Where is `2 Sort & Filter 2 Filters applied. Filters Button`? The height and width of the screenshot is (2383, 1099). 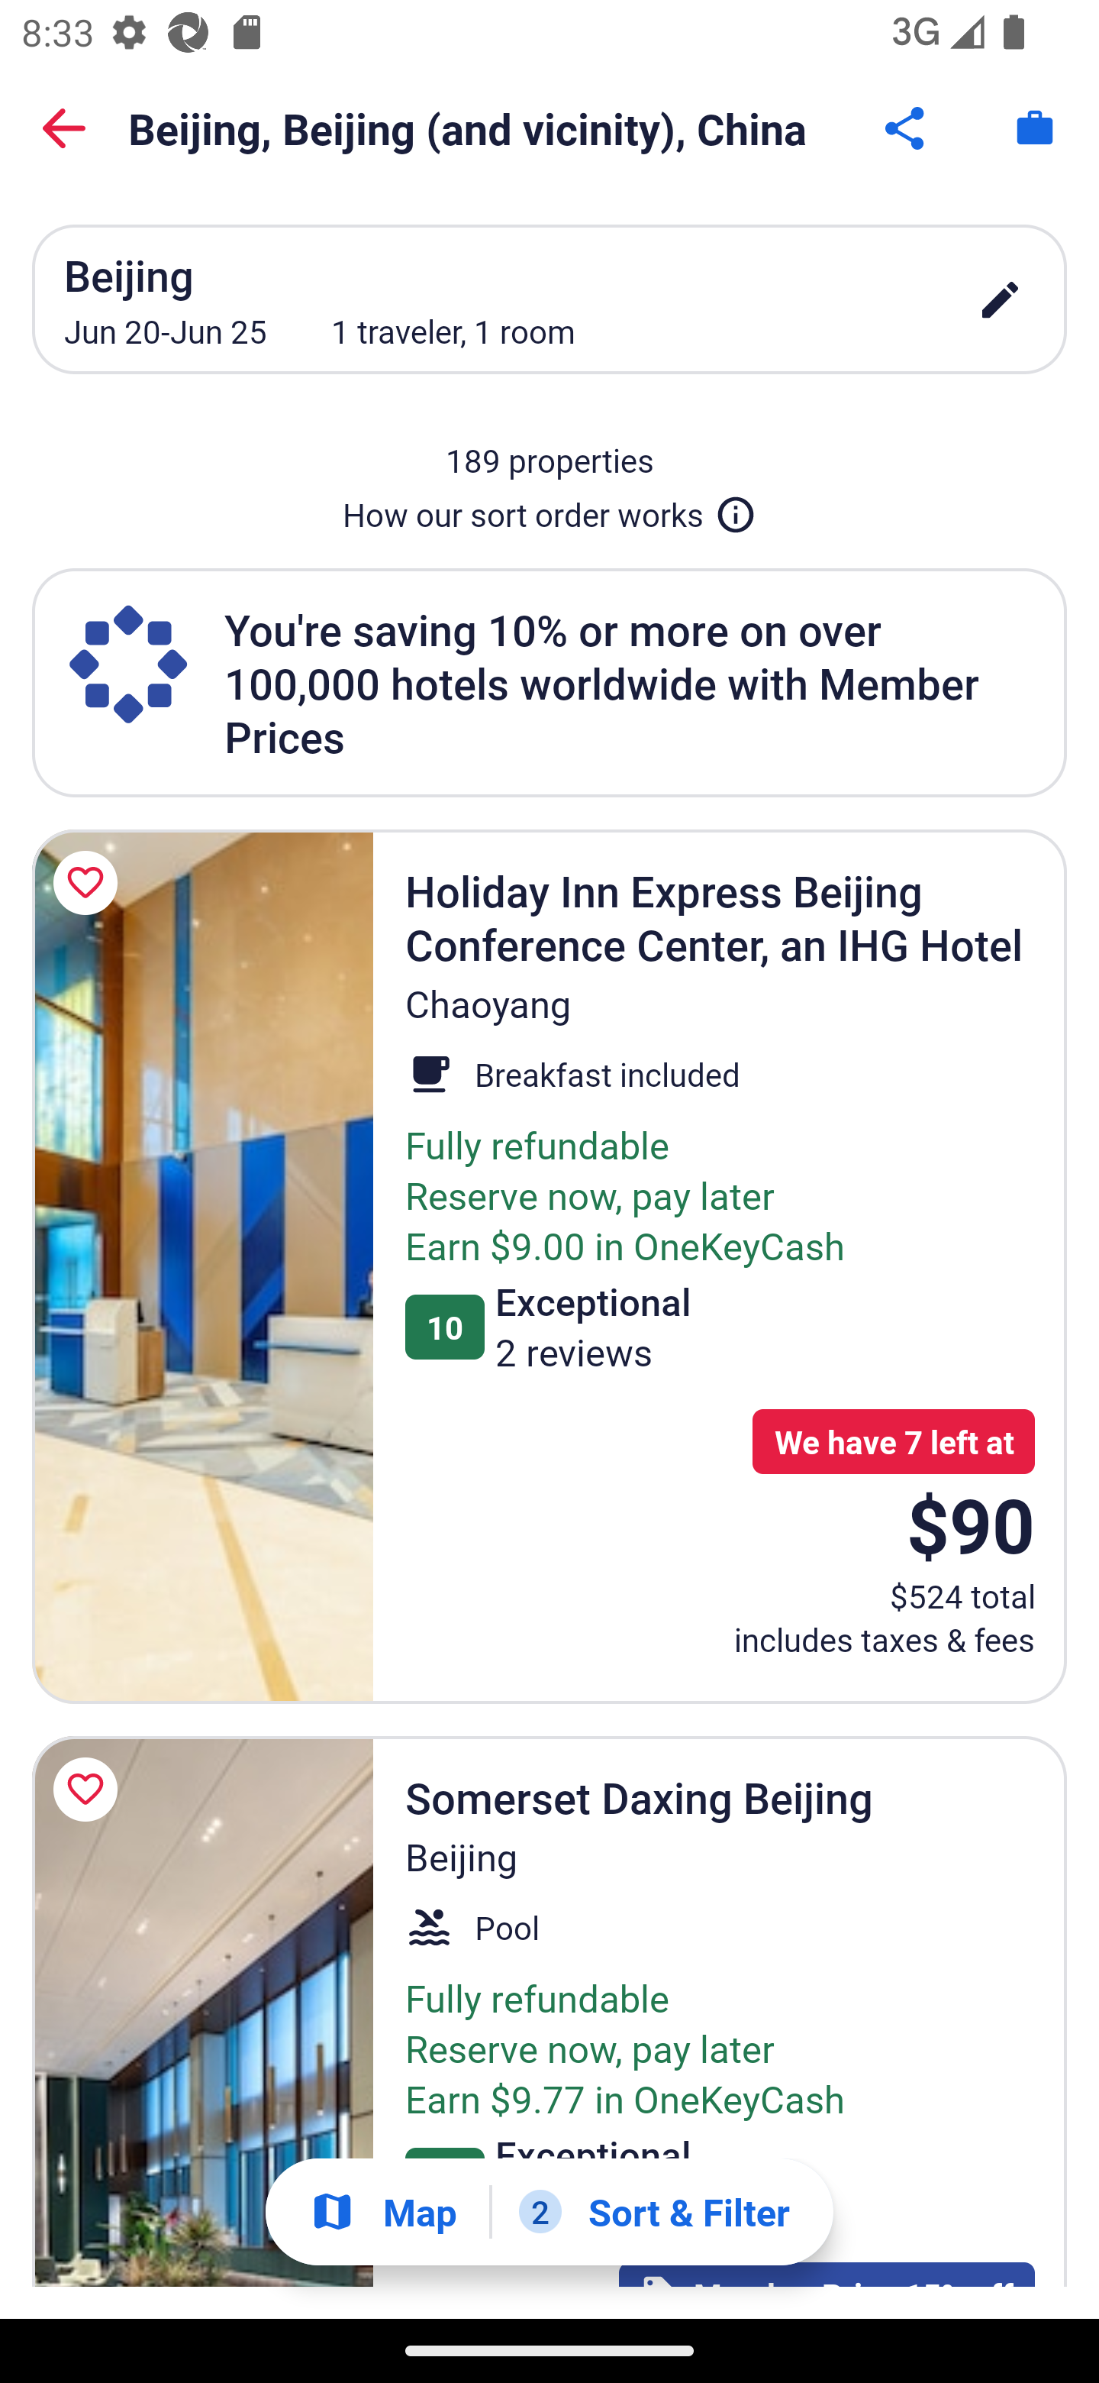
2 Sort & Filter 2 Filters applied. Filters Button is located at coordinates (654, 2212).